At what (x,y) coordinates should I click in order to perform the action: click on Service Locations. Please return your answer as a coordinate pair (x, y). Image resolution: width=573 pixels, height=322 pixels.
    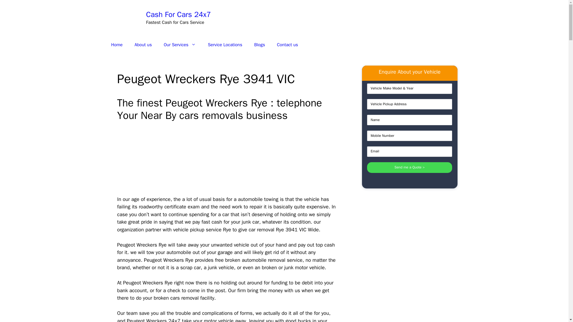
    Looking at the image, I should click on (225, 45).